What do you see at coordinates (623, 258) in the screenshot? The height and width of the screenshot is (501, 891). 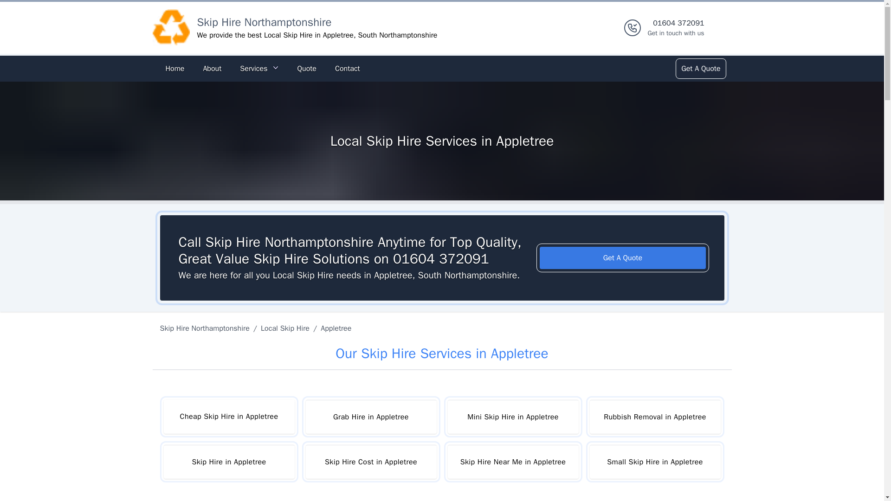 I see `Skip Hire Near Me in Appletree` at bounding box center [623, 258].